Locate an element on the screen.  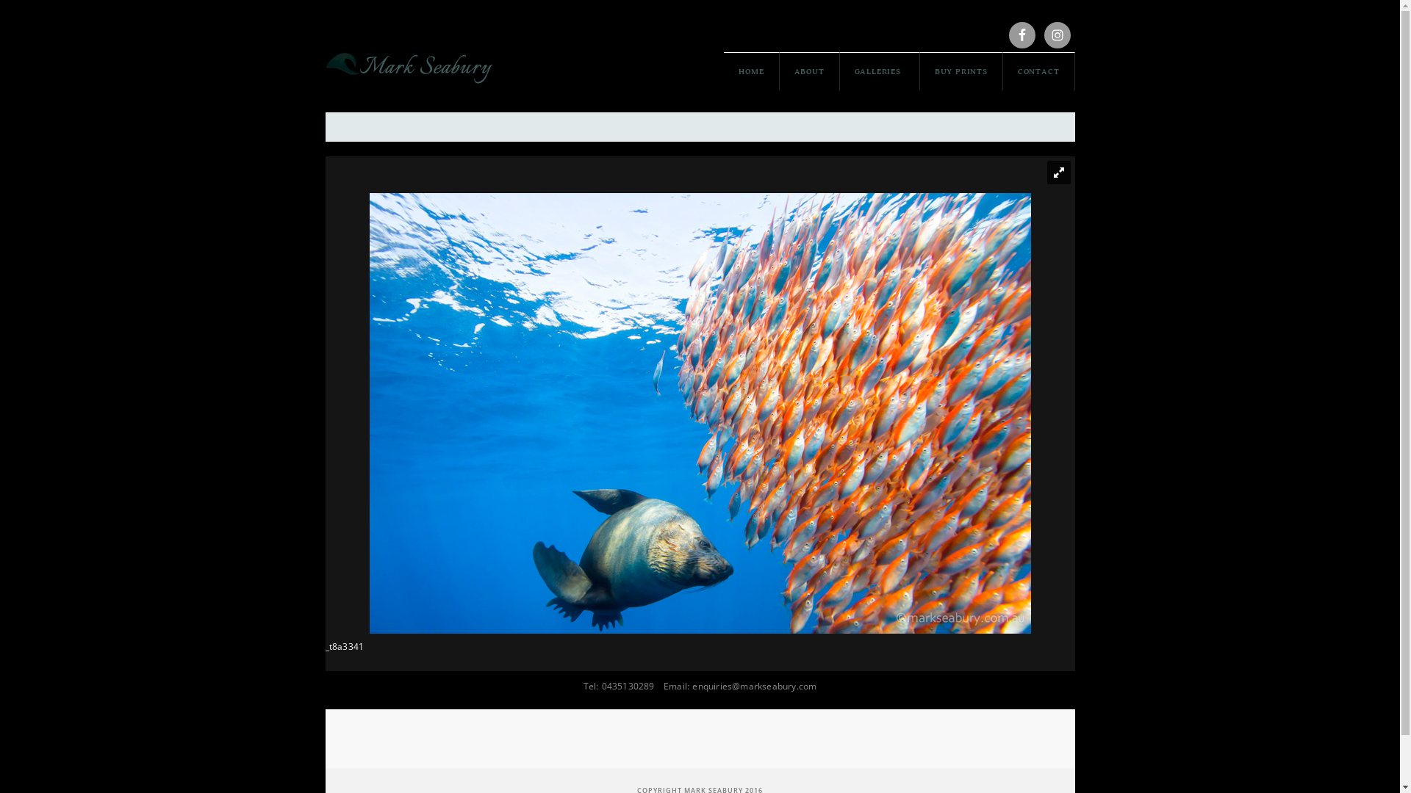
BUY PRINTS is located at coordinates (961, 71).